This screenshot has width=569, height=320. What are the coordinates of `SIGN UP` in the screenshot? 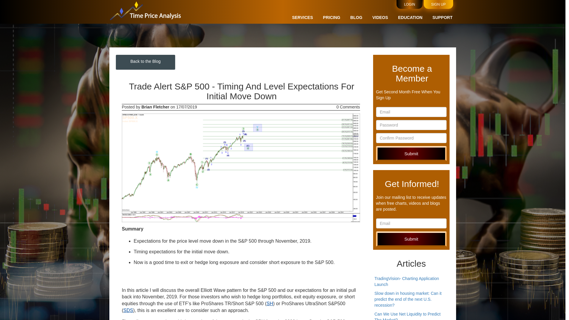 It's located at (438, 4).